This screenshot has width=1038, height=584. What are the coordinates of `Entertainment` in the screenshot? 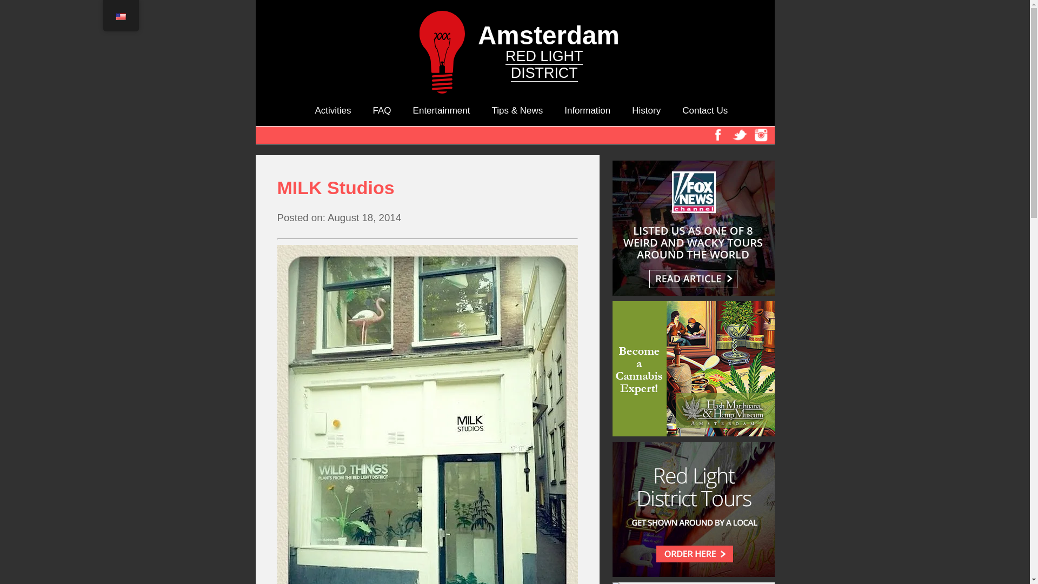 It's located at (441, 110).